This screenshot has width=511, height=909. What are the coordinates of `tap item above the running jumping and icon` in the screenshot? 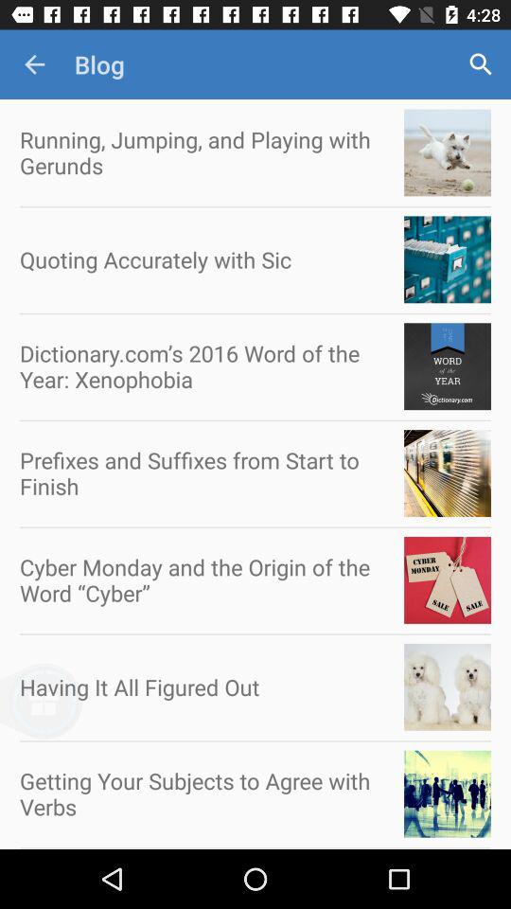 It's located at (34, 64).